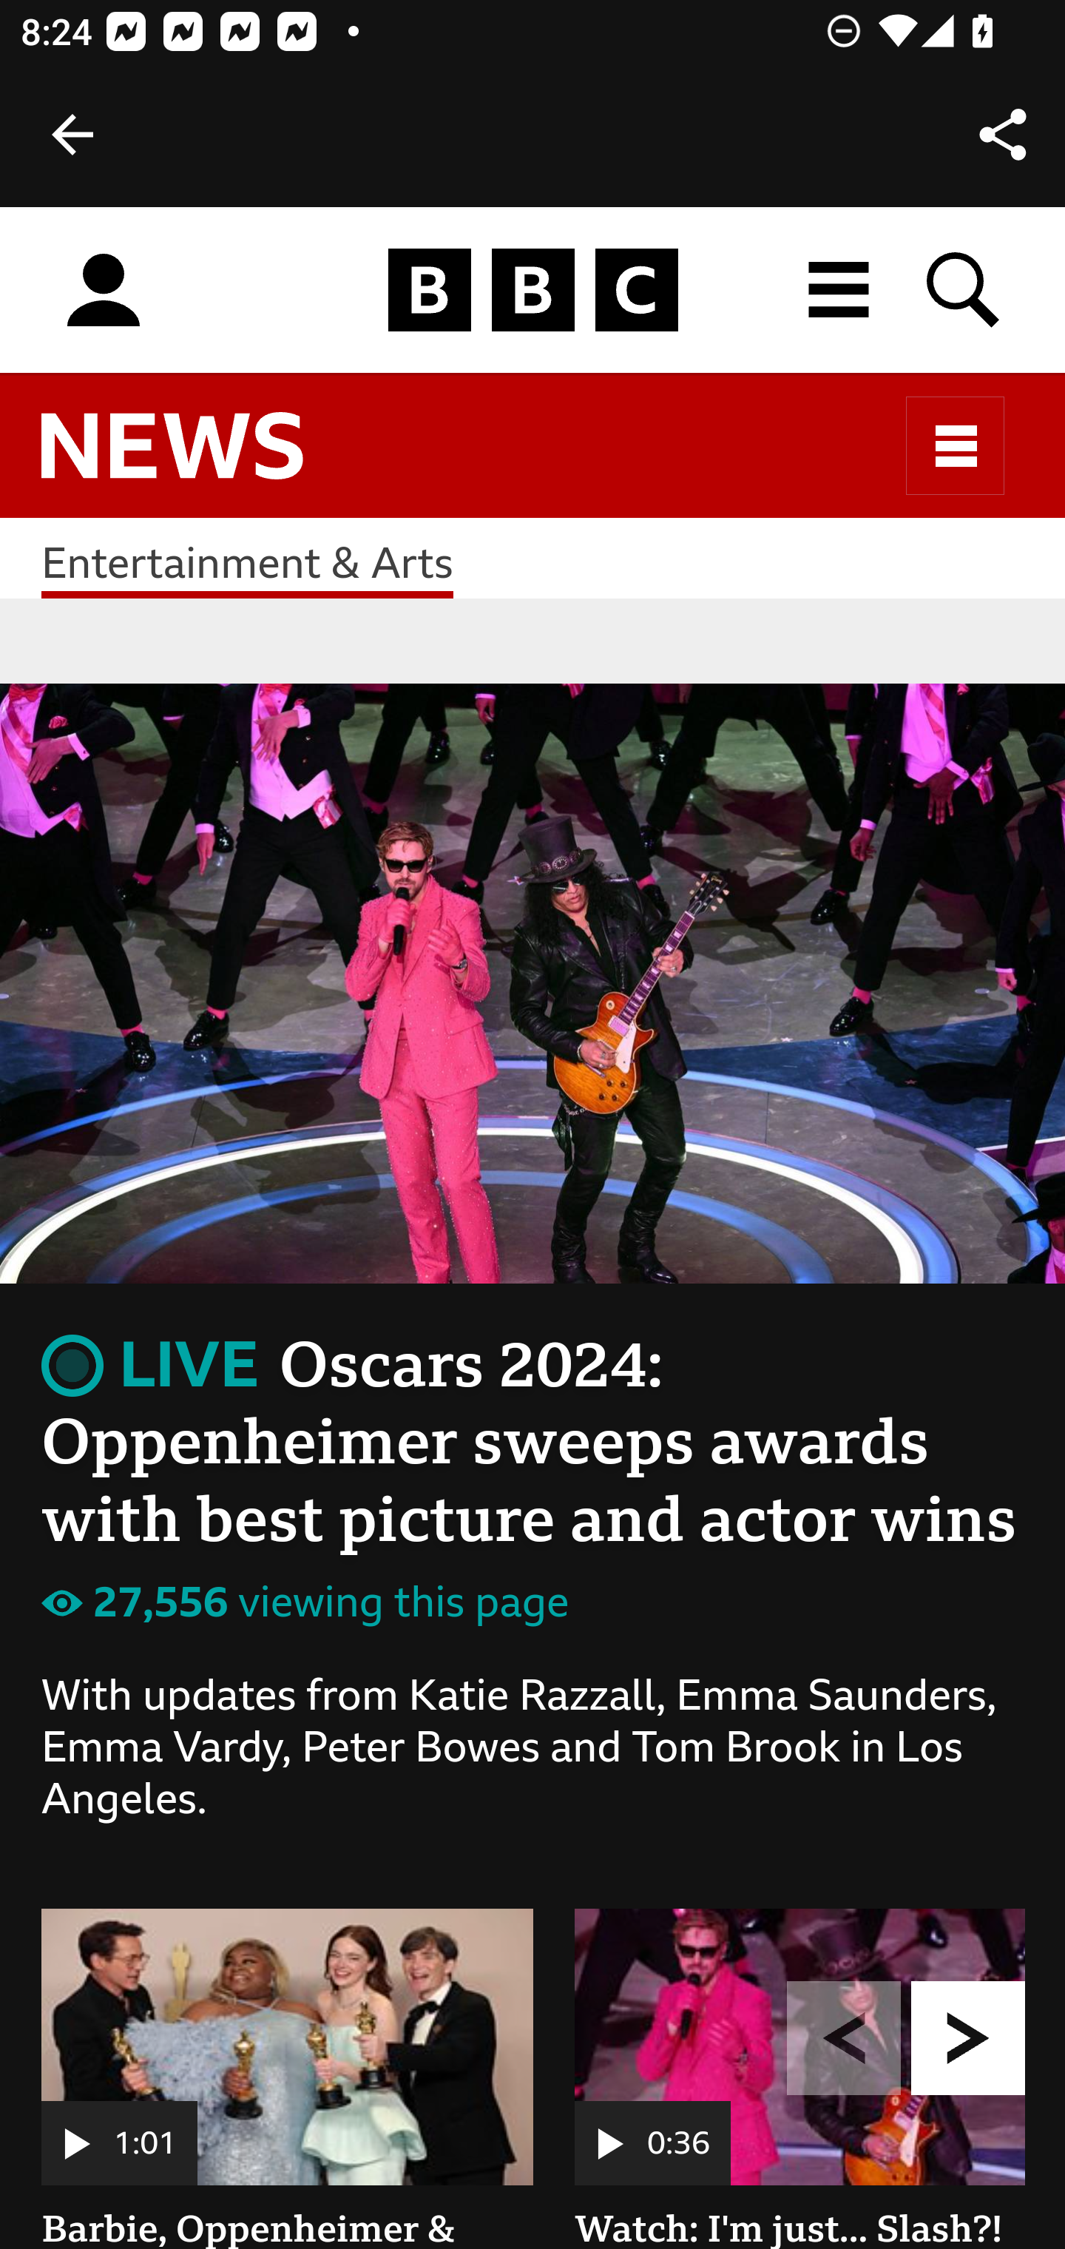  Describe the element at coordinates (104, 291) in the screenshot. I see `Sign in` at that location.